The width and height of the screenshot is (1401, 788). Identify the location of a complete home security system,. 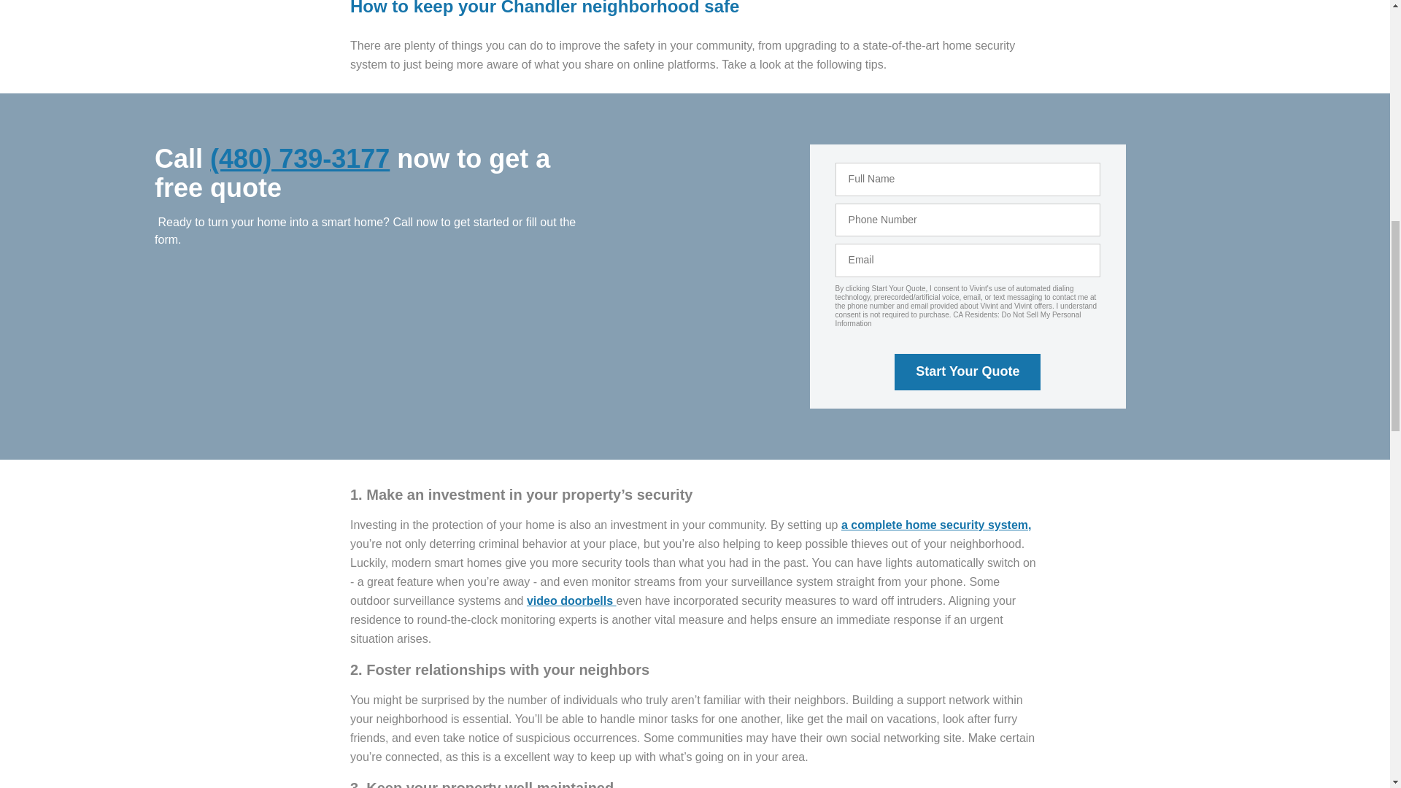
(936, 524).